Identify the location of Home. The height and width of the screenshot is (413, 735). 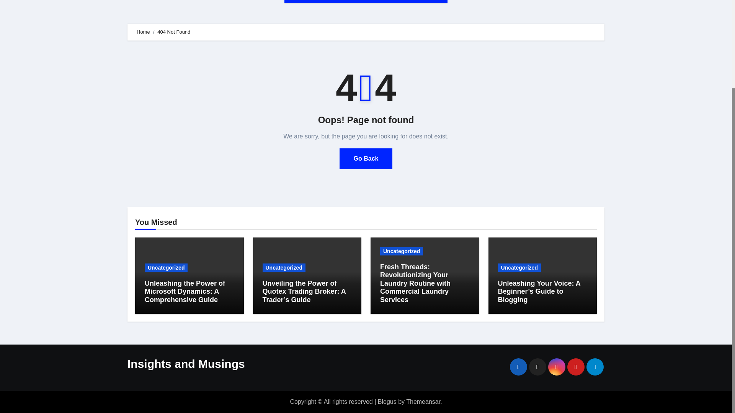
(143, 31).